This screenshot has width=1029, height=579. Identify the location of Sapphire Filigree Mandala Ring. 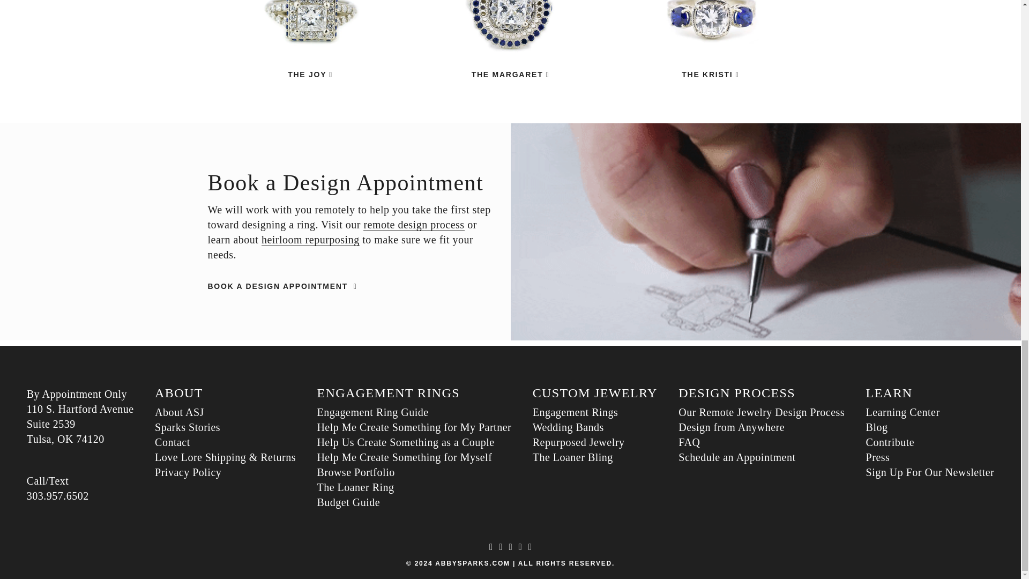
(510, 39).